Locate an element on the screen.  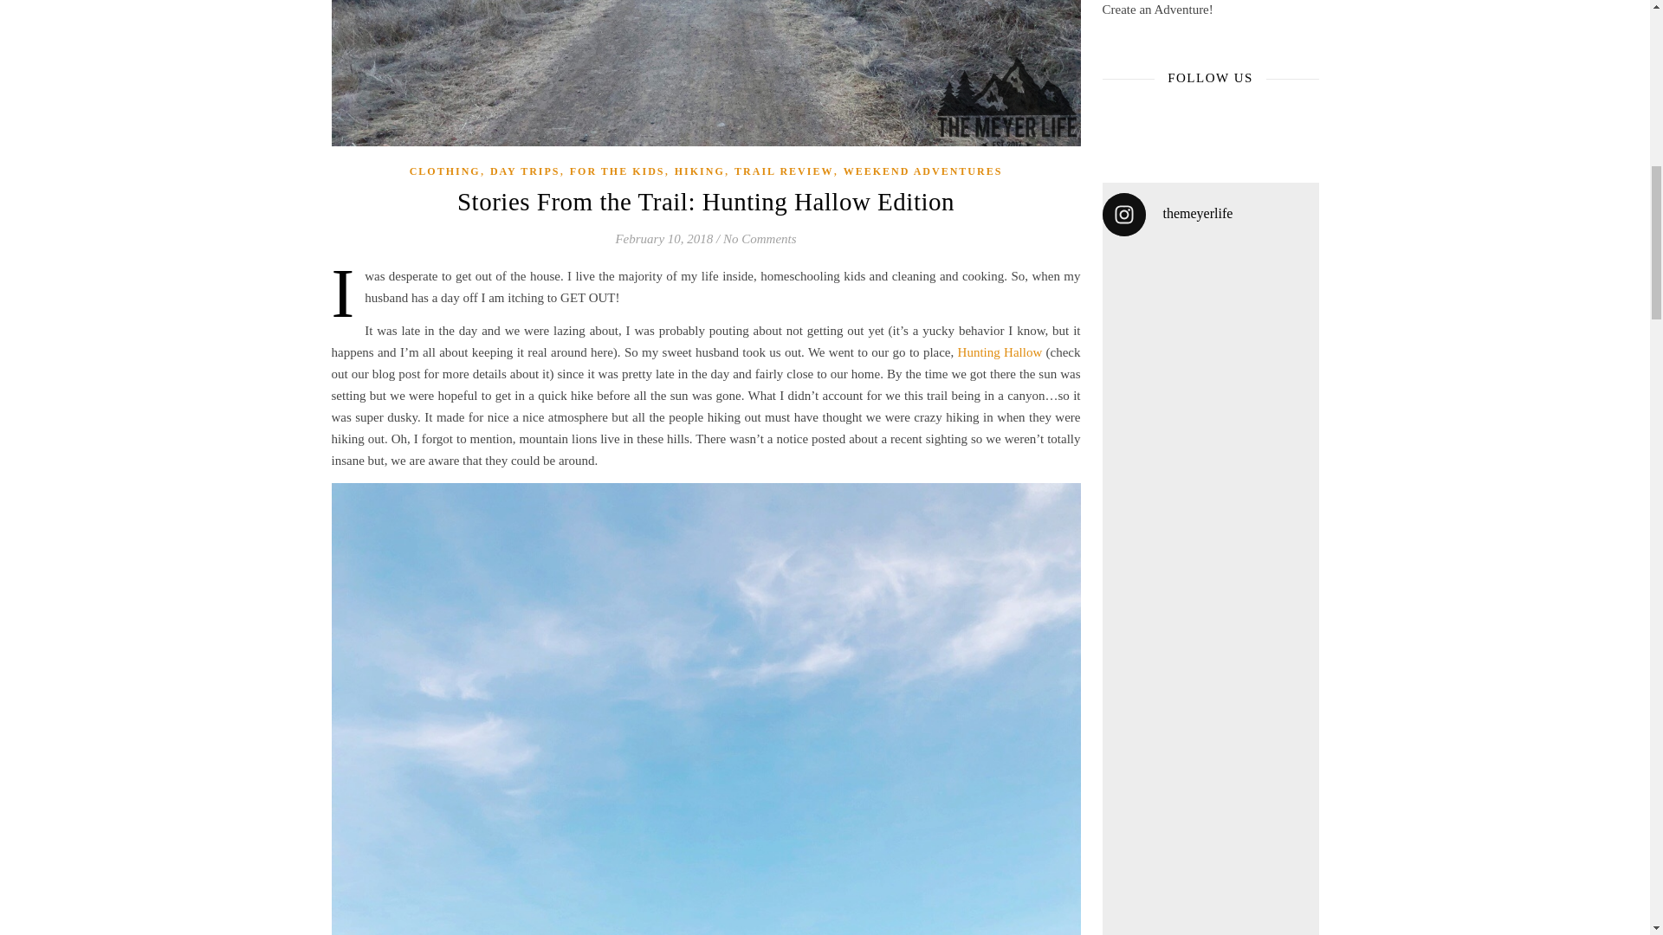
DAY TRIPS is located at coordinates (525, 171).